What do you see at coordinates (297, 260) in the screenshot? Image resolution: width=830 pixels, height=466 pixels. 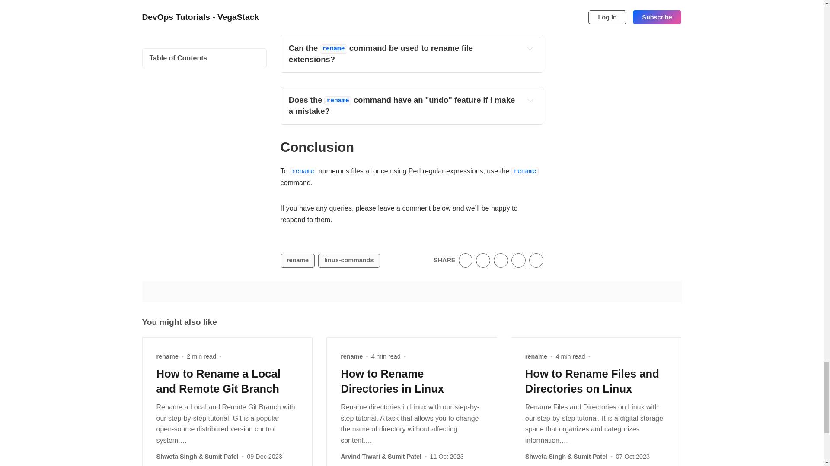 I see `rename` at bounding box center [297, 260].